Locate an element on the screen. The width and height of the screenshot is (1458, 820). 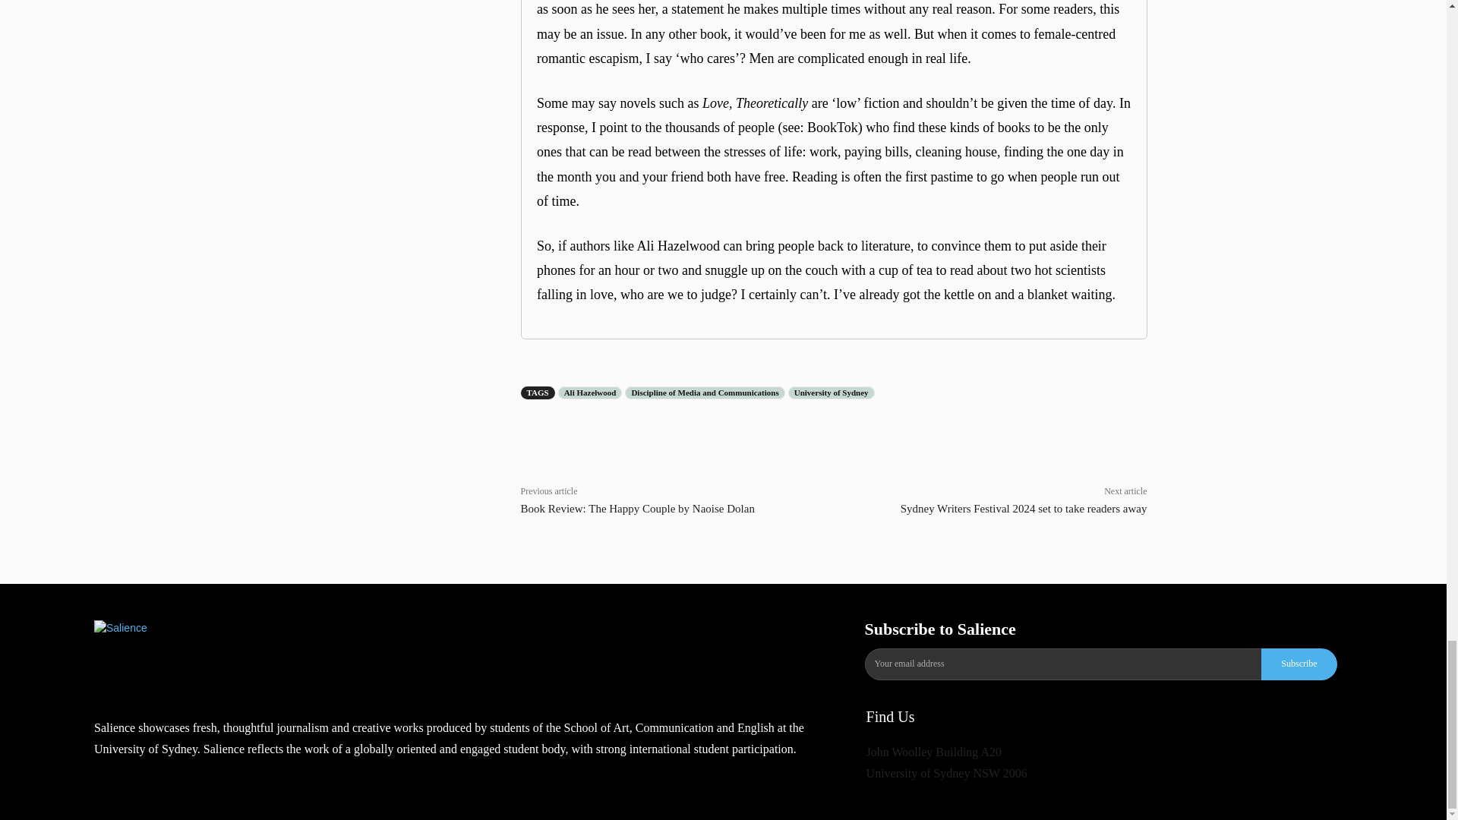
Discipline of Media and Communications is located at coordinates (705, 392).